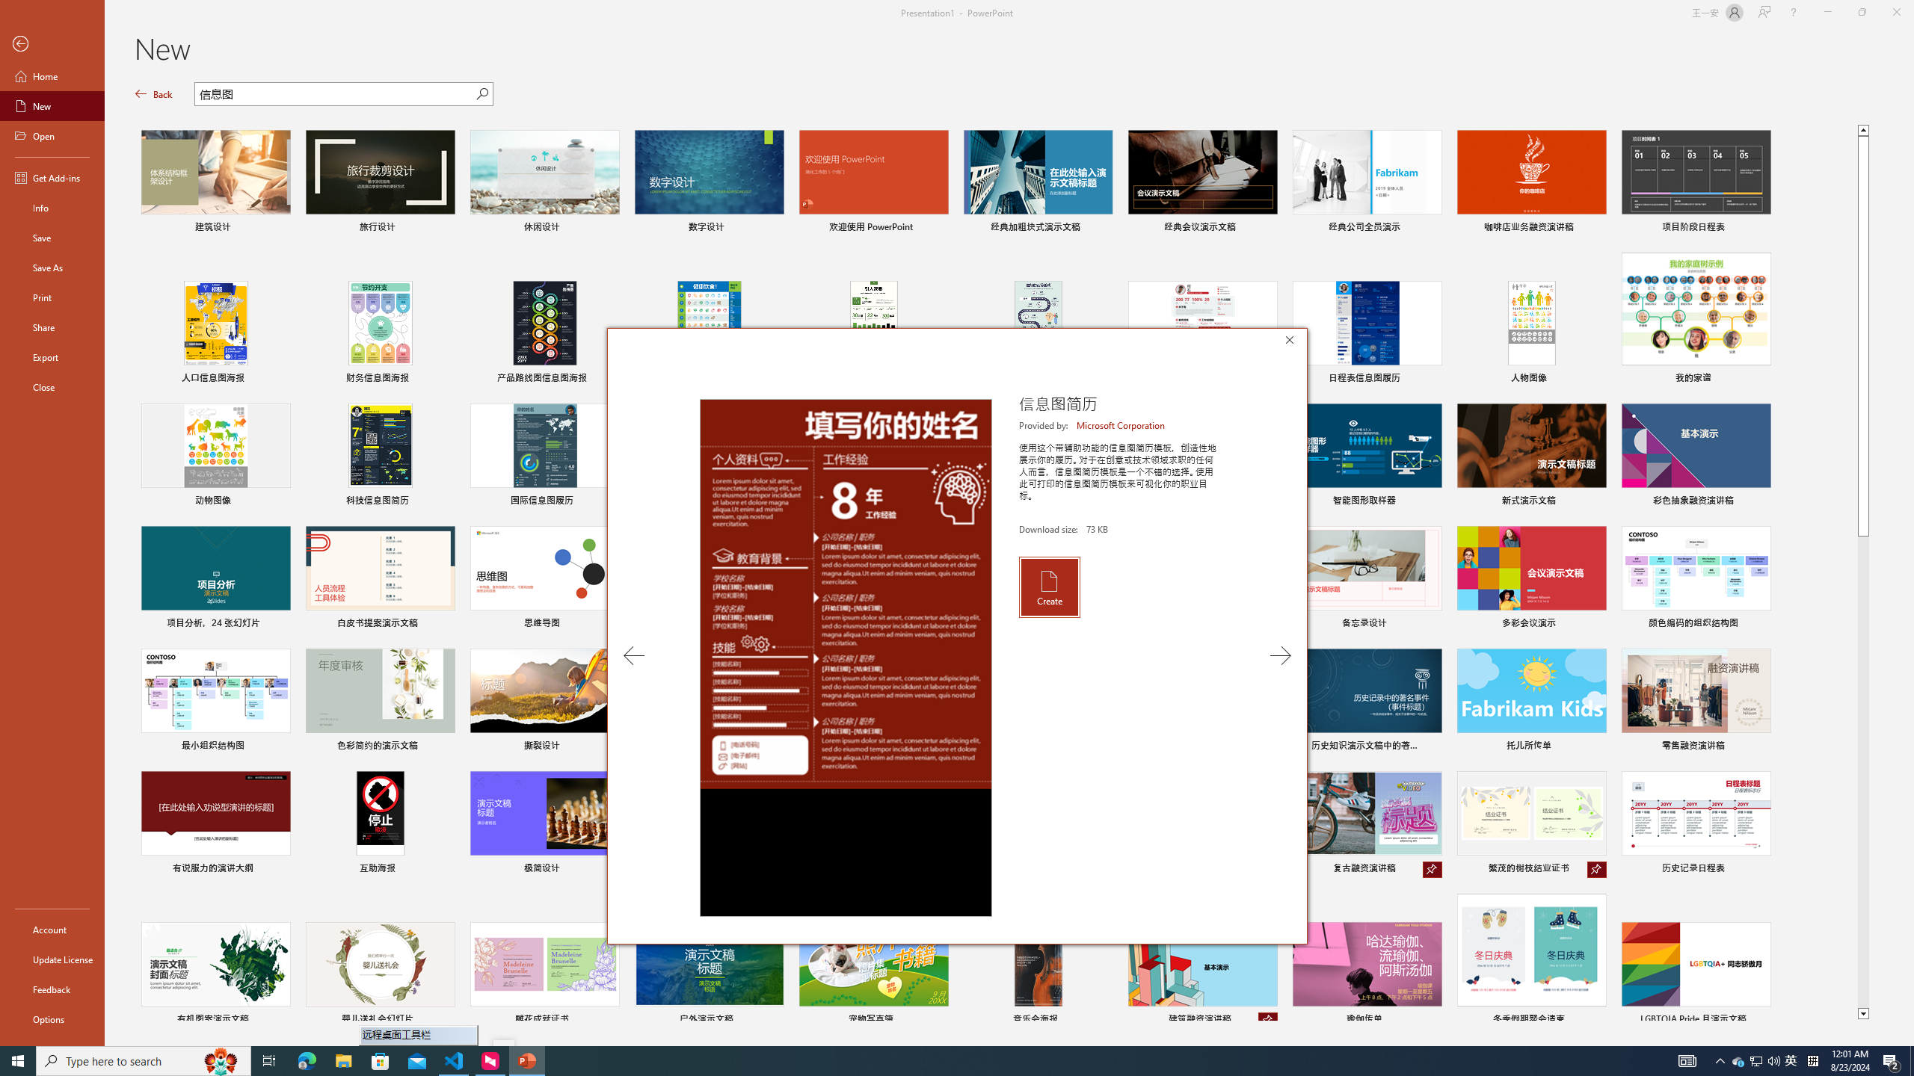 This screenshot has width=1914, height=1076. I want to click on AutomationID: 4105, so click(1687, 1061).